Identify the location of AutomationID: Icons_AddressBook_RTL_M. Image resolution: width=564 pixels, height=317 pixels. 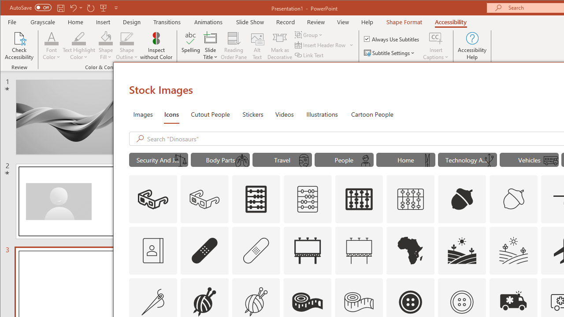
(152, 250).